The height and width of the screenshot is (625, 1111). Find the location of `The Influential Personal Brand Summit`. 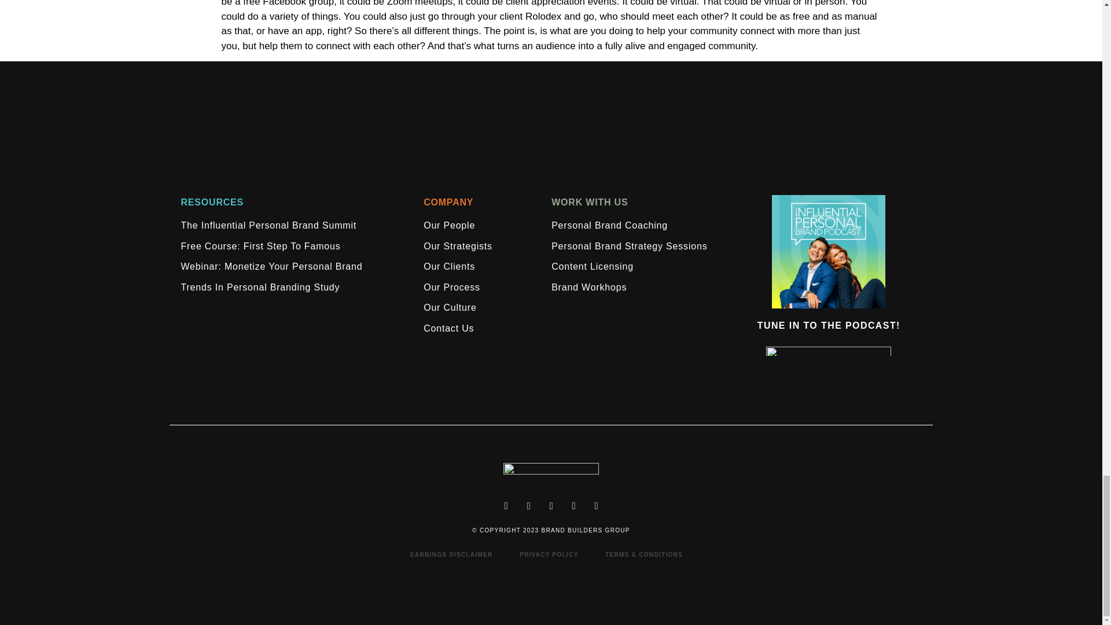

The Influential Personal Brand Summit is located at coordinates (268, 226).